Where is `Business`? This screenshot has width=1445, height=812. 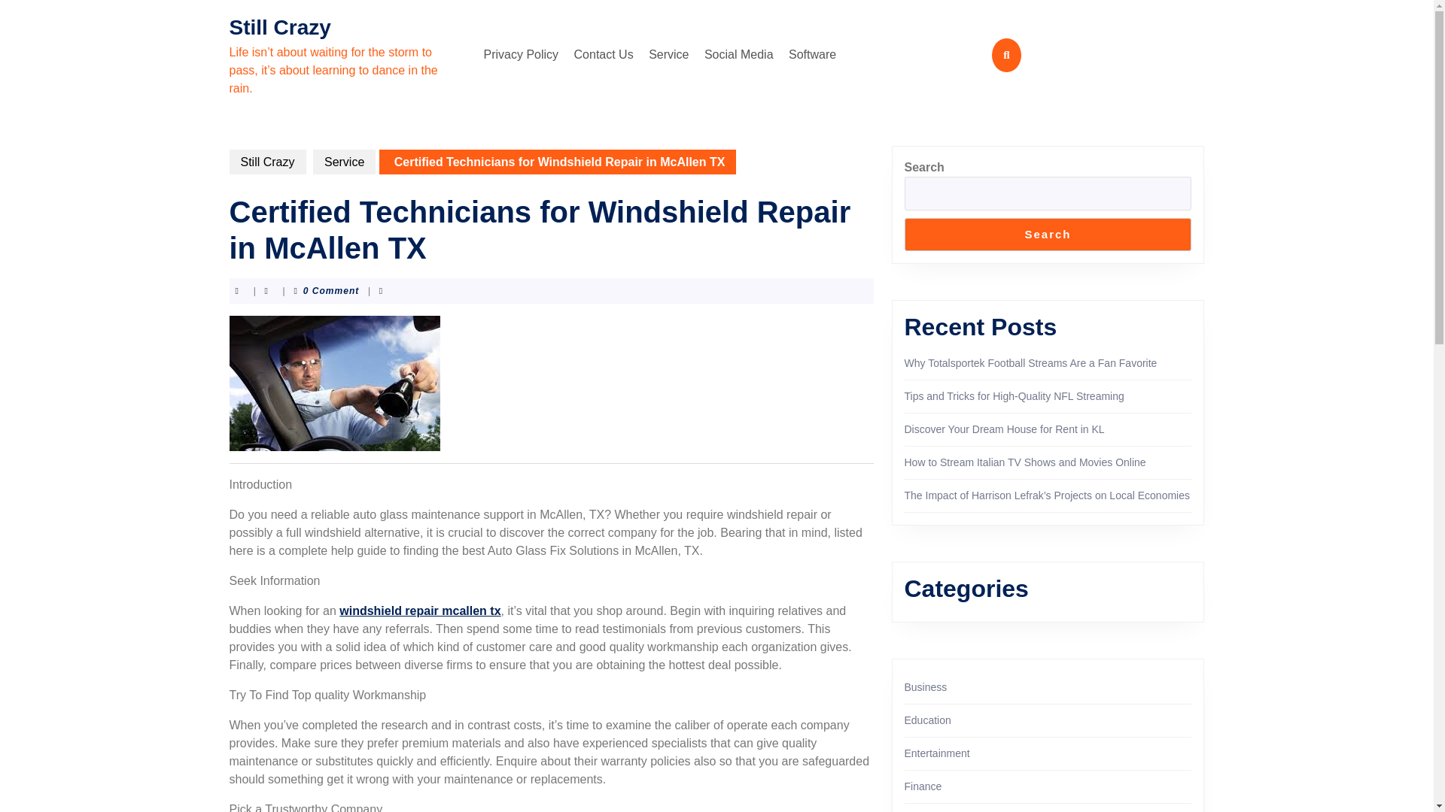
Business is located at coordinates (926, 687).